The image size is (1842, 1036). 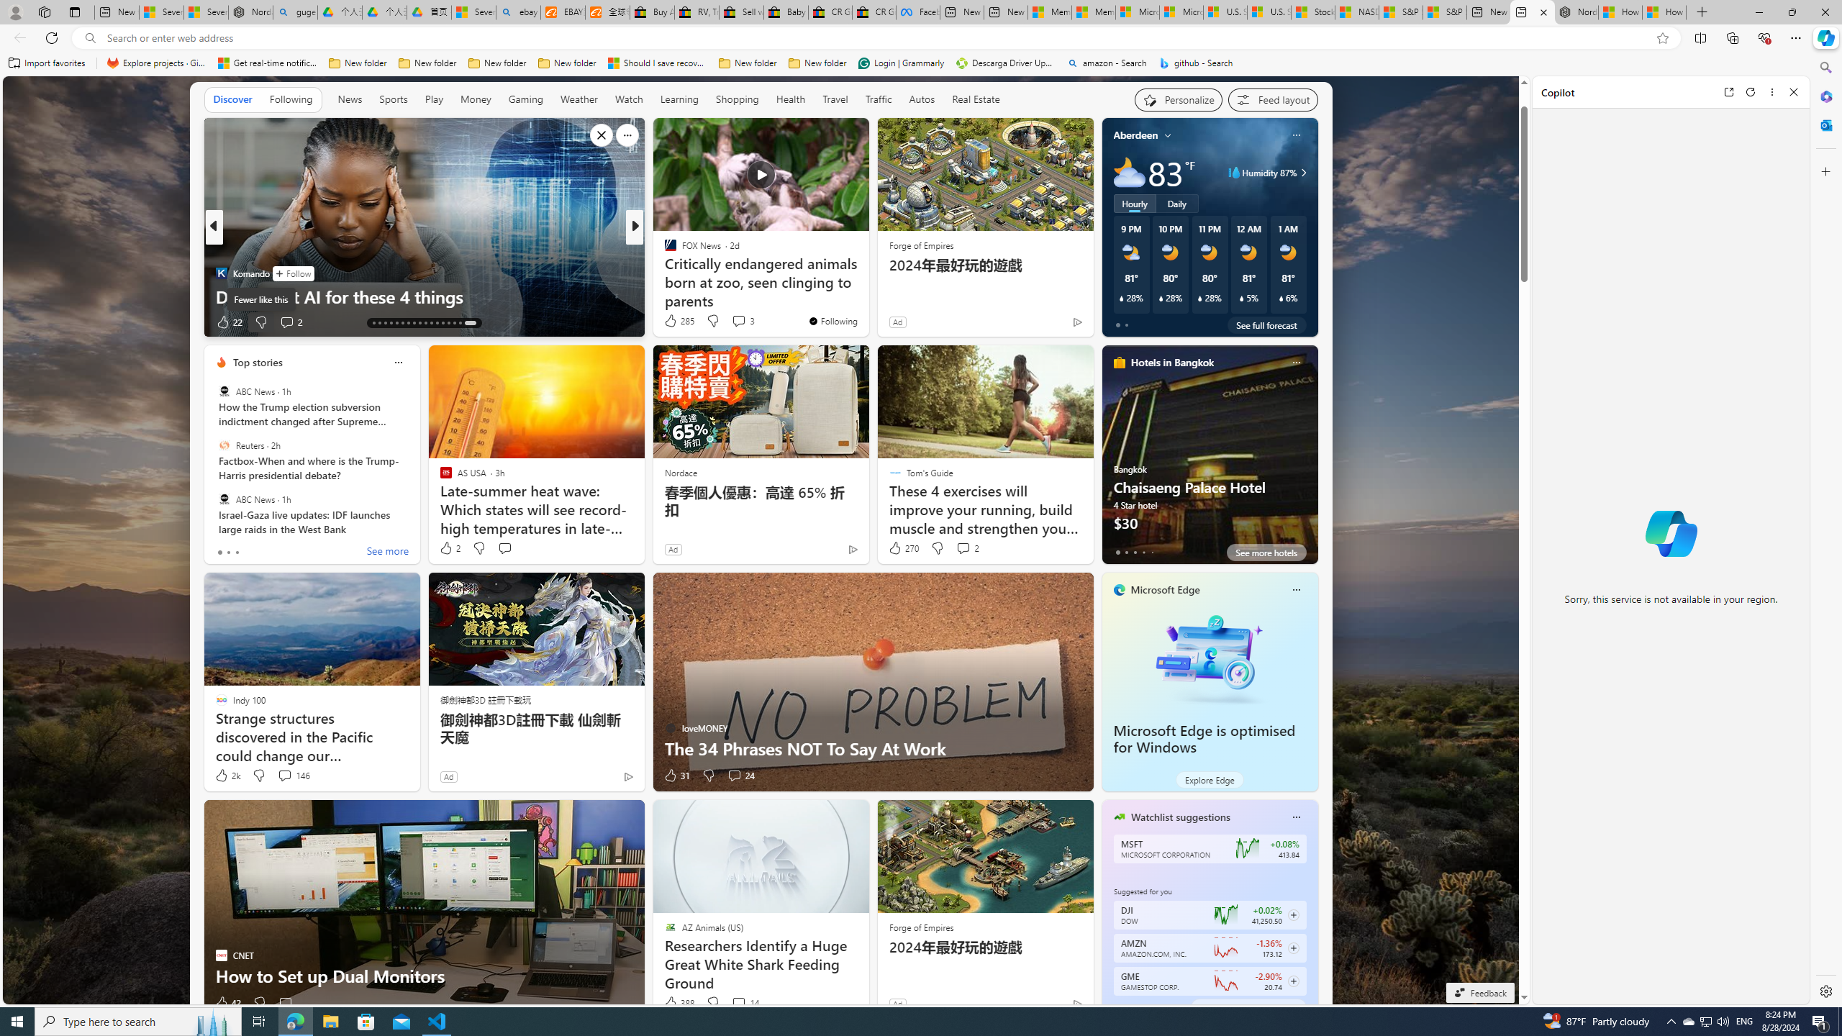 What do you see at coordinates (220, 273) in the screenshot?
I see `Komando` at bounding box center [220, 273].